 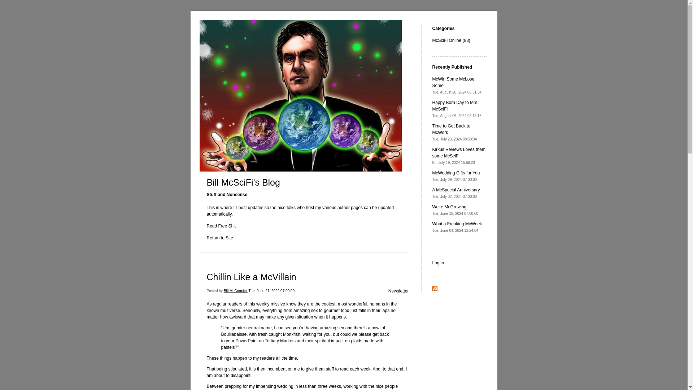 What do you see at coordinates (398, 291) in the screenshot?
I see `RSS 2.0` at bounding box center [398, 291].